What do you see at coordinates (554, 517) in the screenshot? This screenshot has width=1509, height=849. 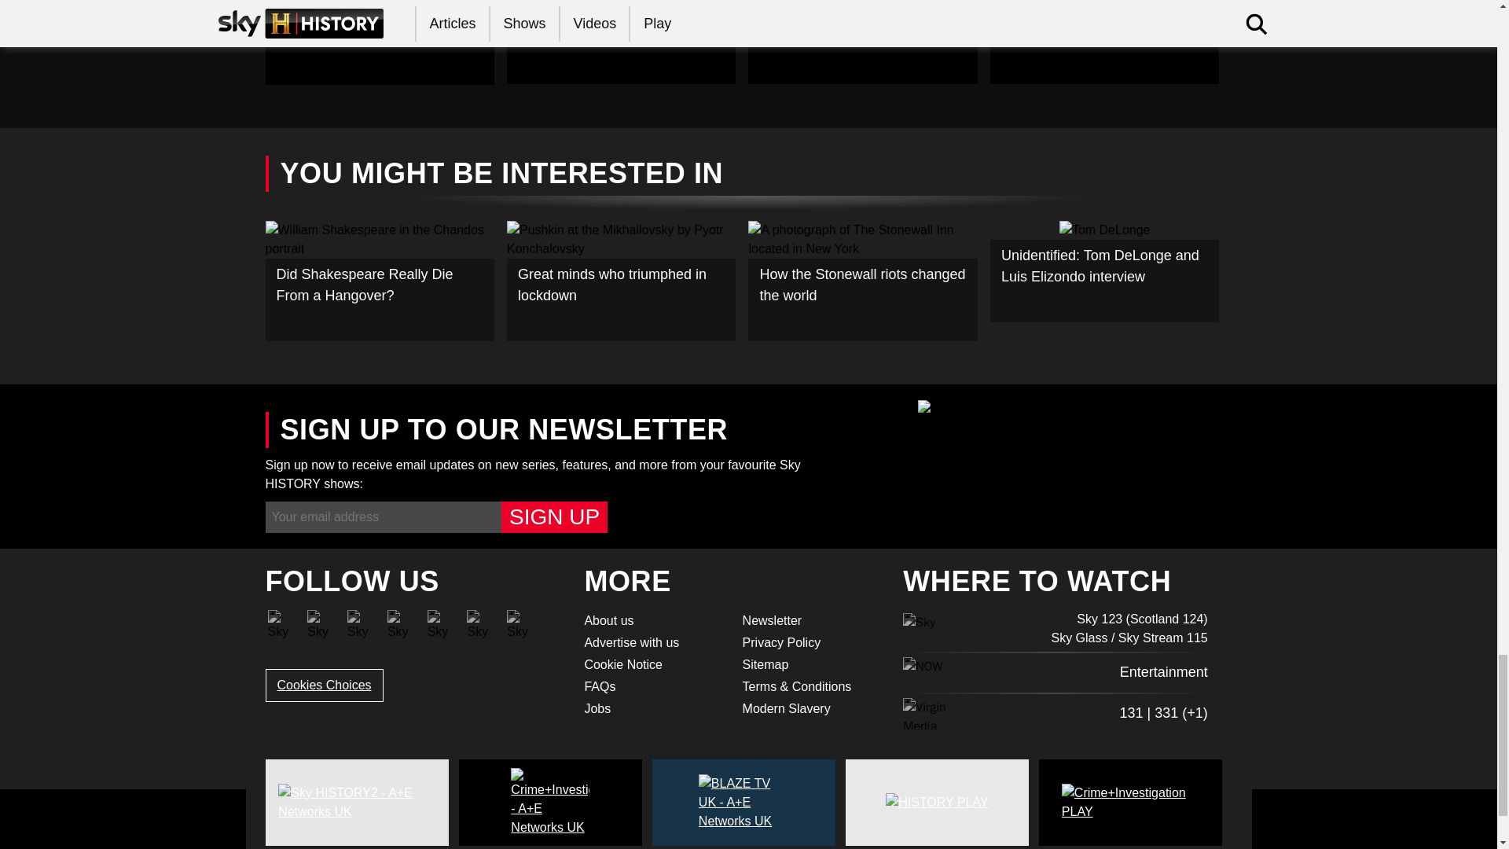 I see `Sign Up` at bounding box center [554, 517].